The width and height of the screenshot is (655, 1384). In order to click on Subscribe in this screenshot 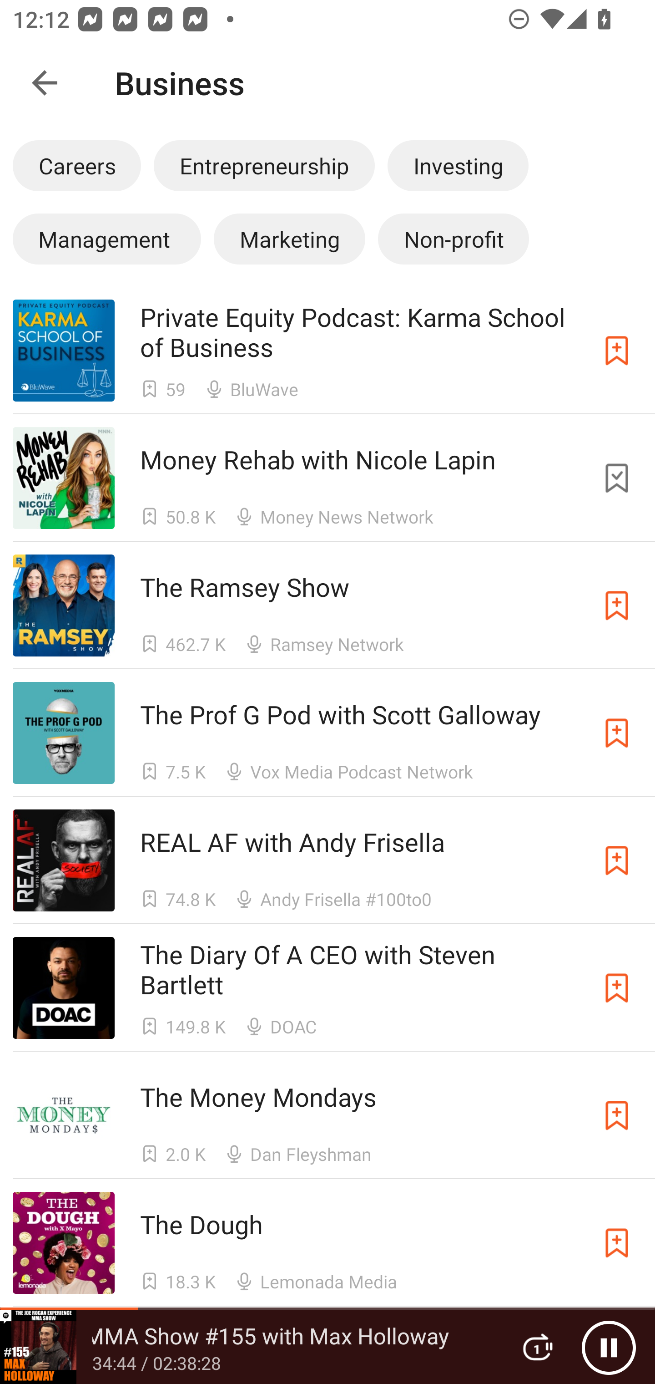, I will do `click(617, 1351)`.